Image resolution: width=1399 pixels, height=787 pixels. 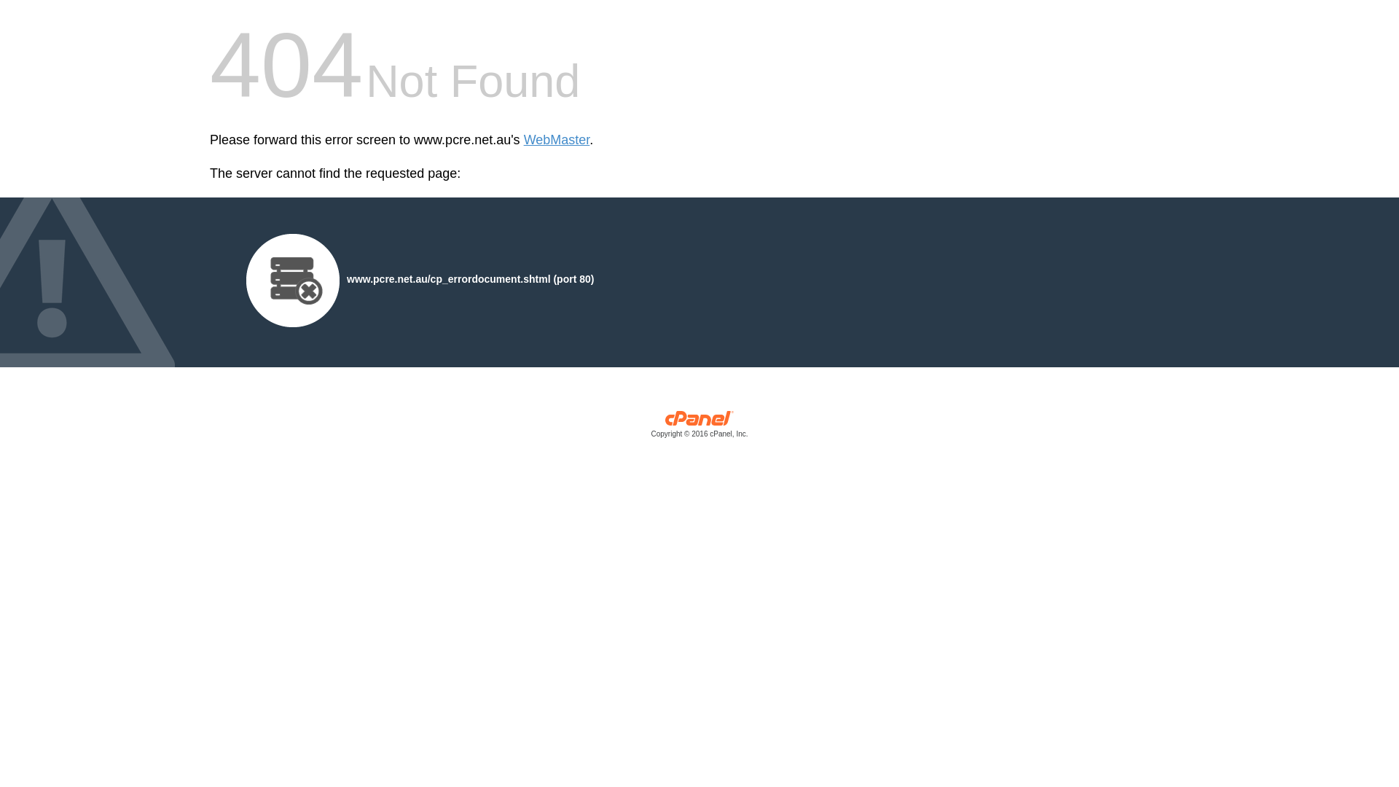 What do you see at coordinates (557, 140) in the screenshot?
I see `WebMaster` at bounding box center [557, 140].